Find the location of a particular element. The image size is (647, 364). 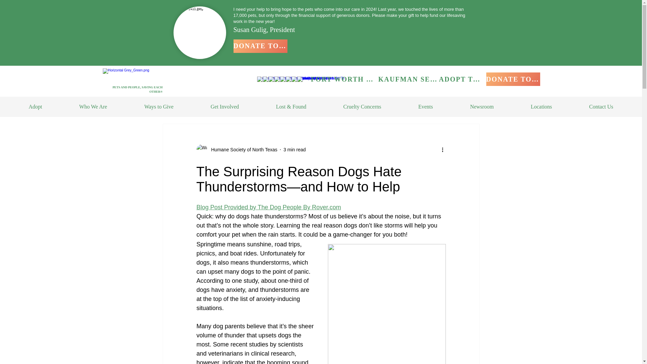

KAUFMAN SERVICES is located at coordinates (408, 79).